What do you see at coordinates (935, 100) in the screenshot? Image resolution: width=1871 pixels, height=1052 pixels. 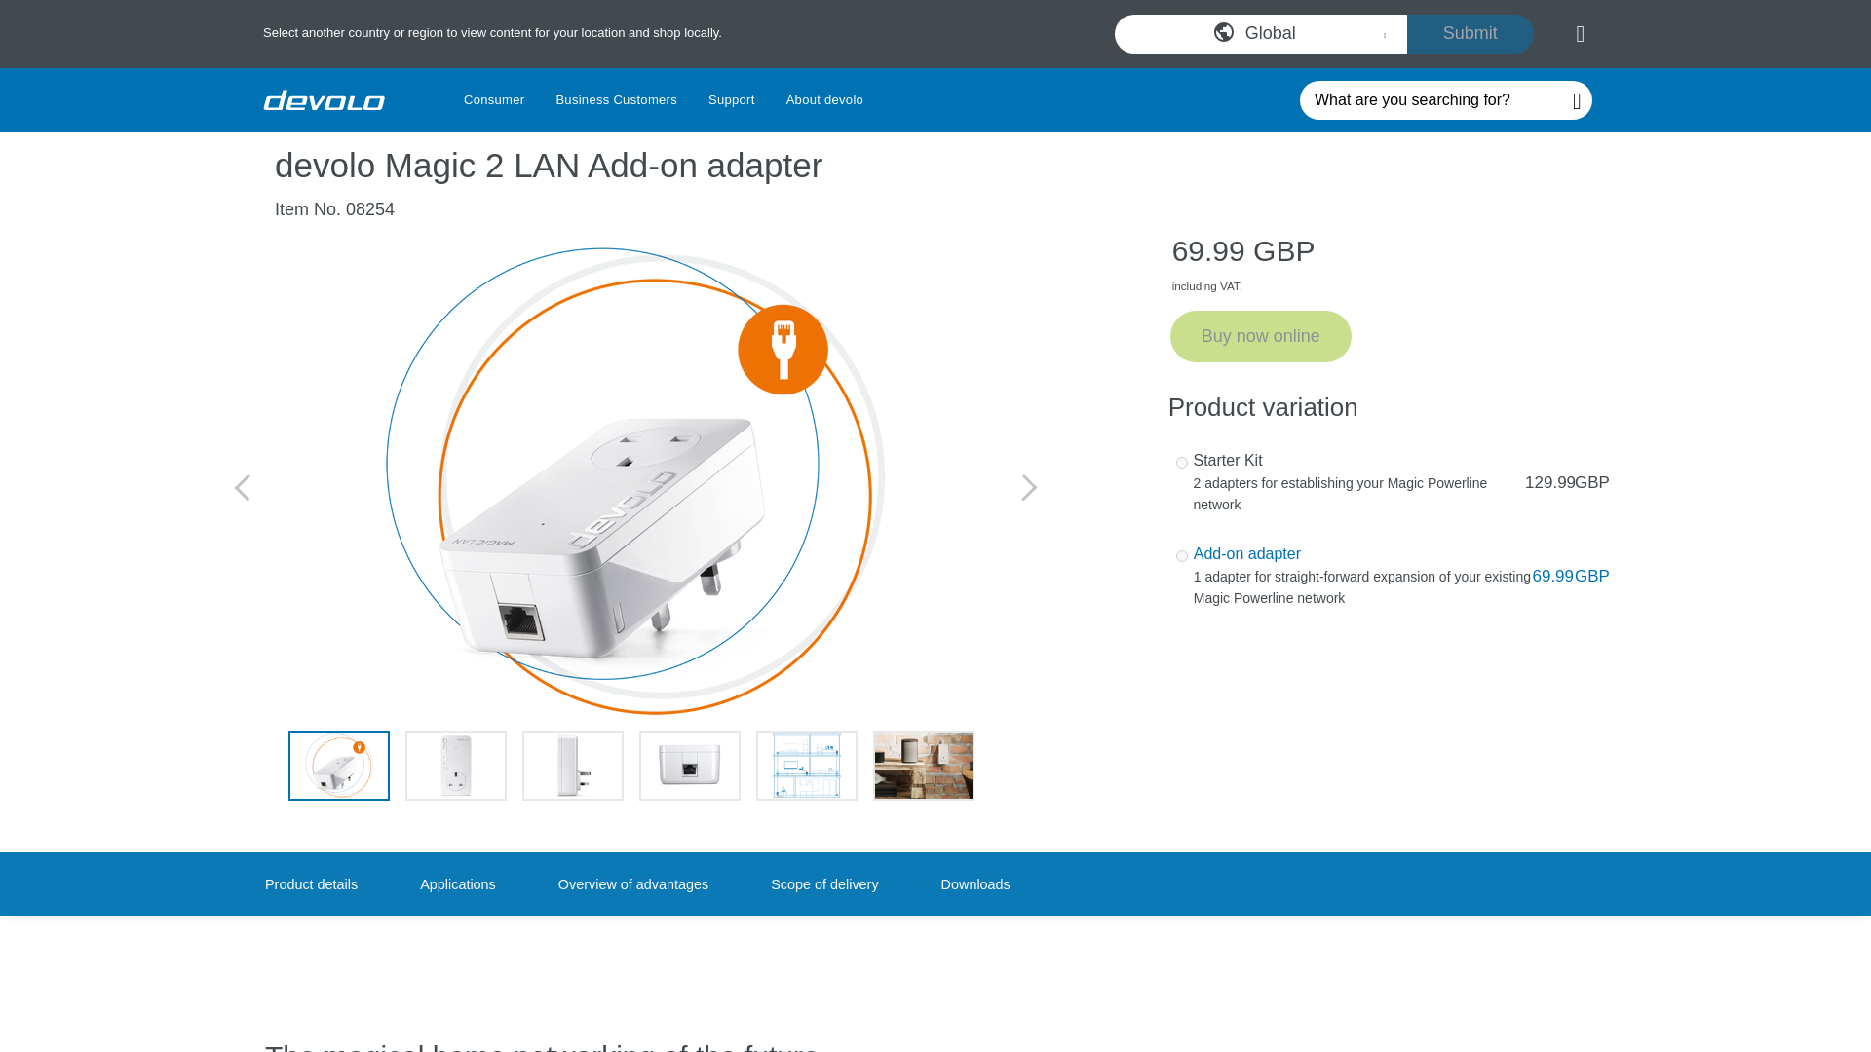 I see `devolo Magic 2 LAN` at bounding box center [935, 100].